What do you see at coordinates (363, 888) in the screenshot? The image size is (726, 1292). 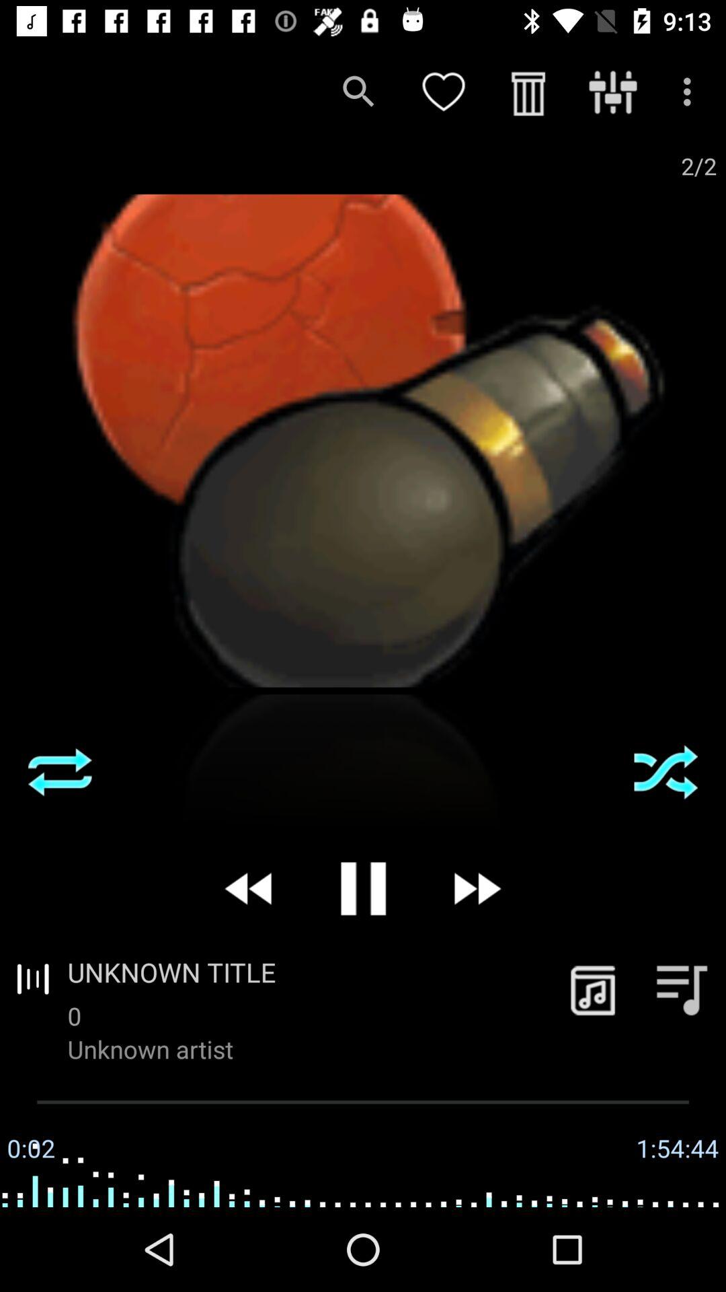 I see `press icon above unknown title` at bounding box center [363, 888].